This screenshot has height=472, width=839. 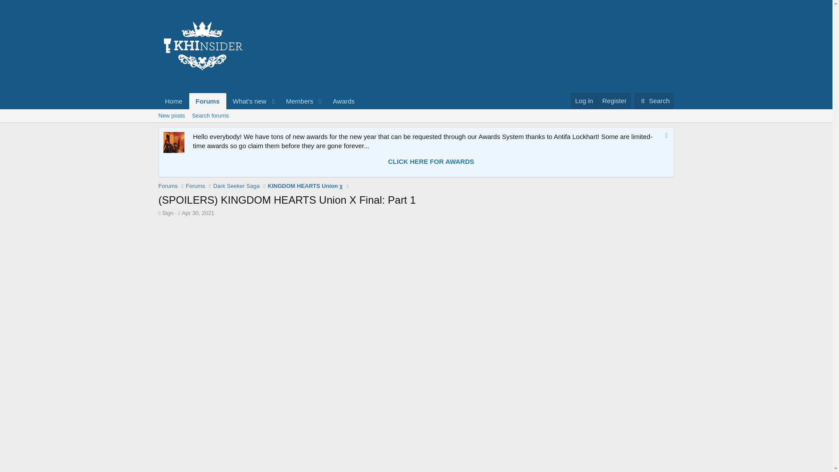 I want to click on Search, so click(x=584, y=101).